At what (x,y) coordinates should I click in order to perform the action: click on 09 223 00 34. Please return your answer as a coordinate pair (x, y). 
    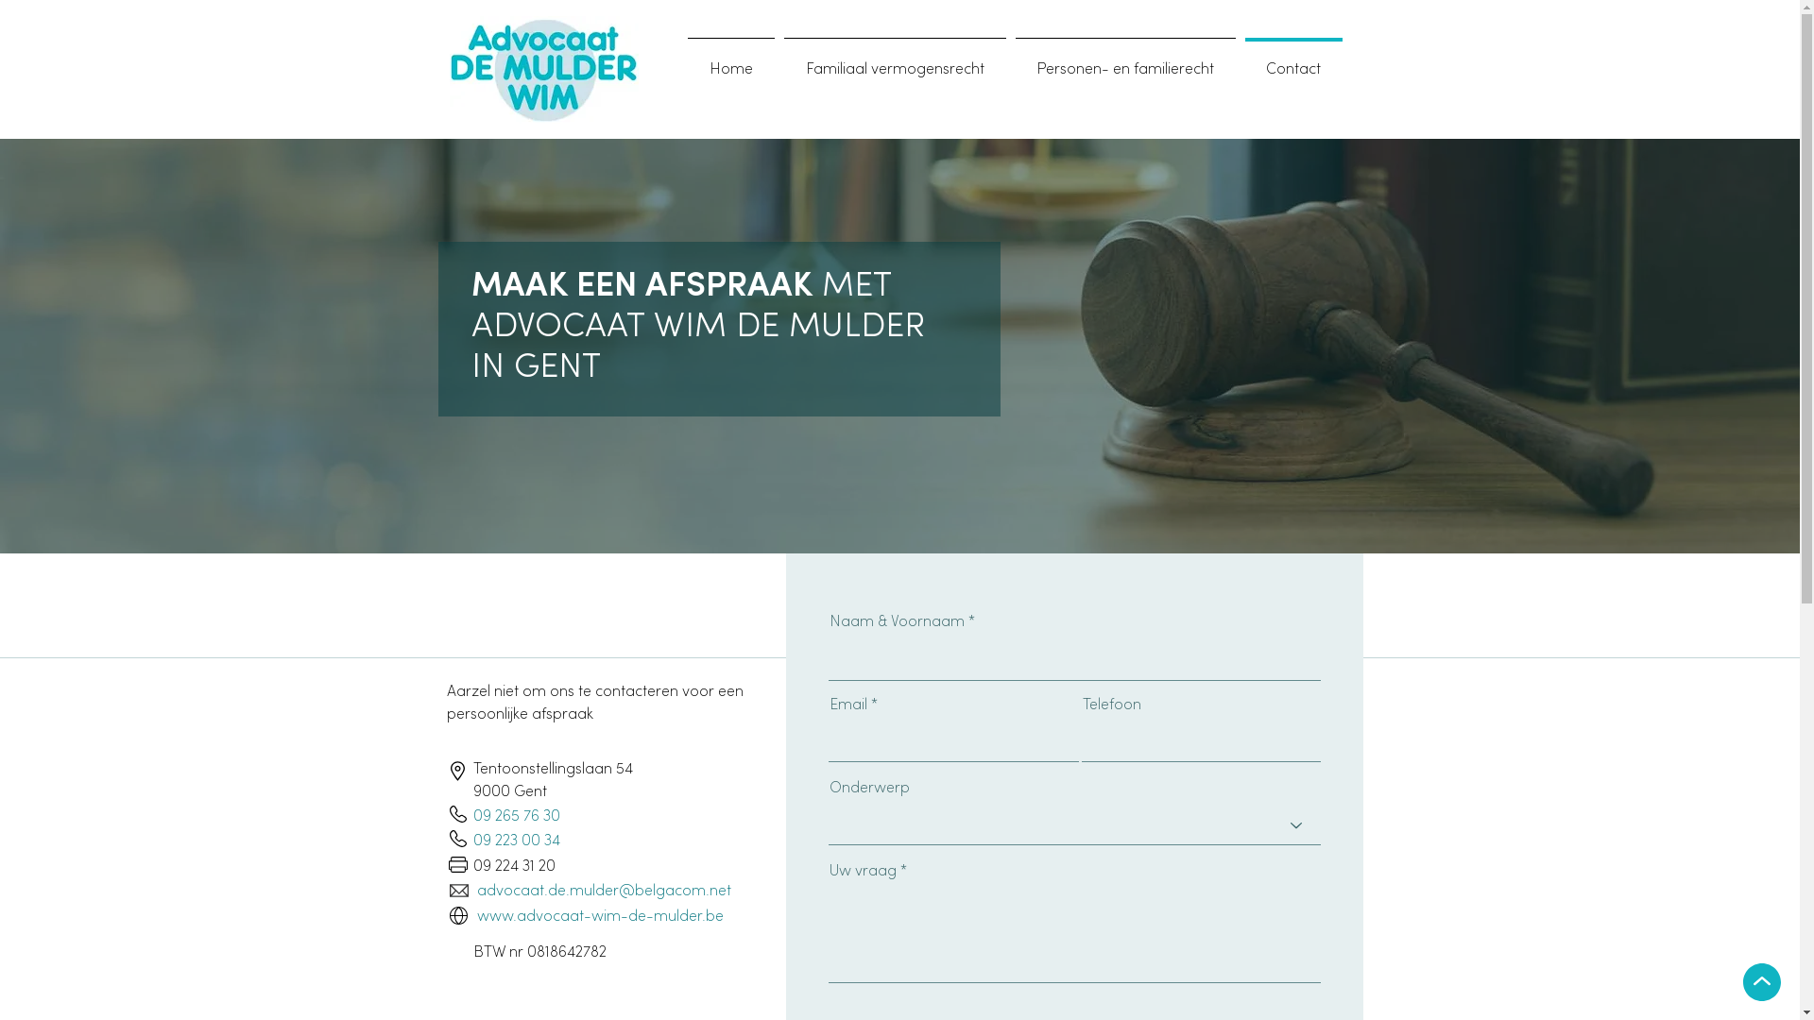
    Looking at the image, I should click on (516, 841).